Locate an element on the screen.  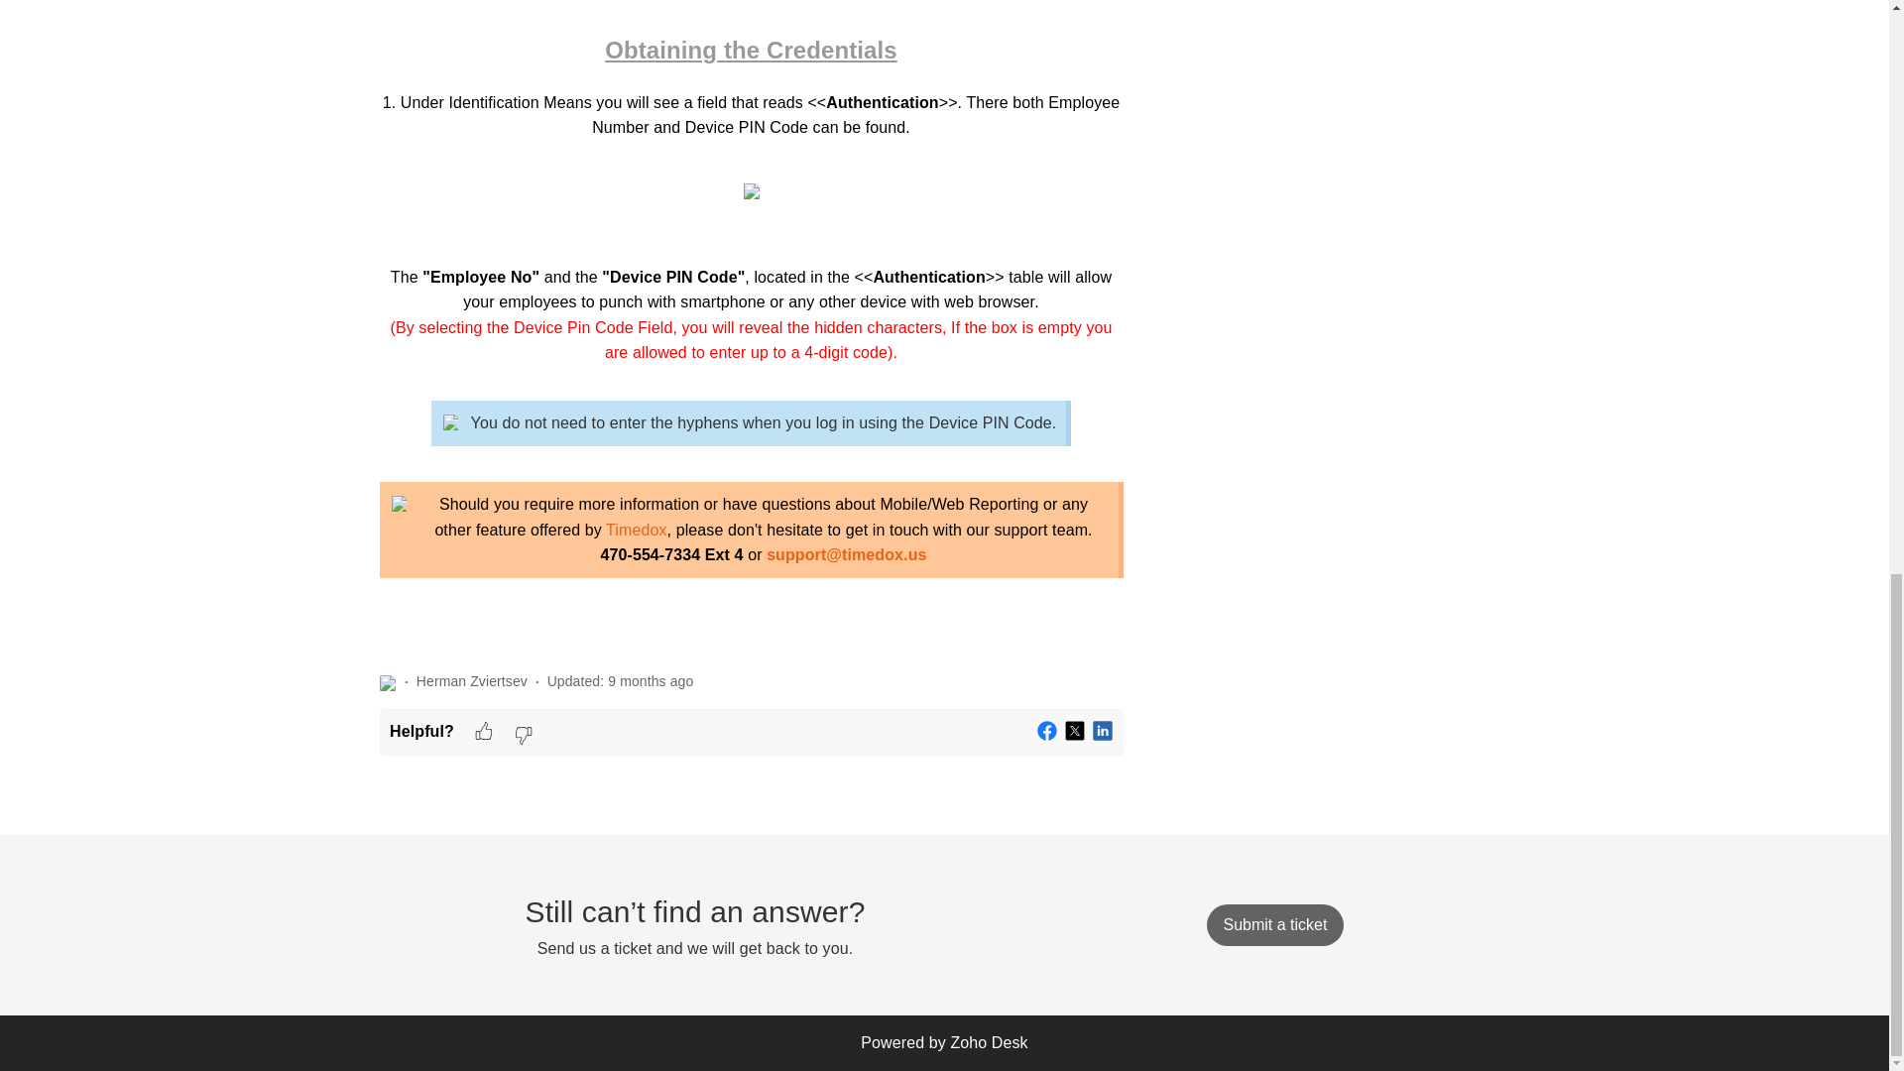
LinkedIn is located at coordinates (1103, 732).